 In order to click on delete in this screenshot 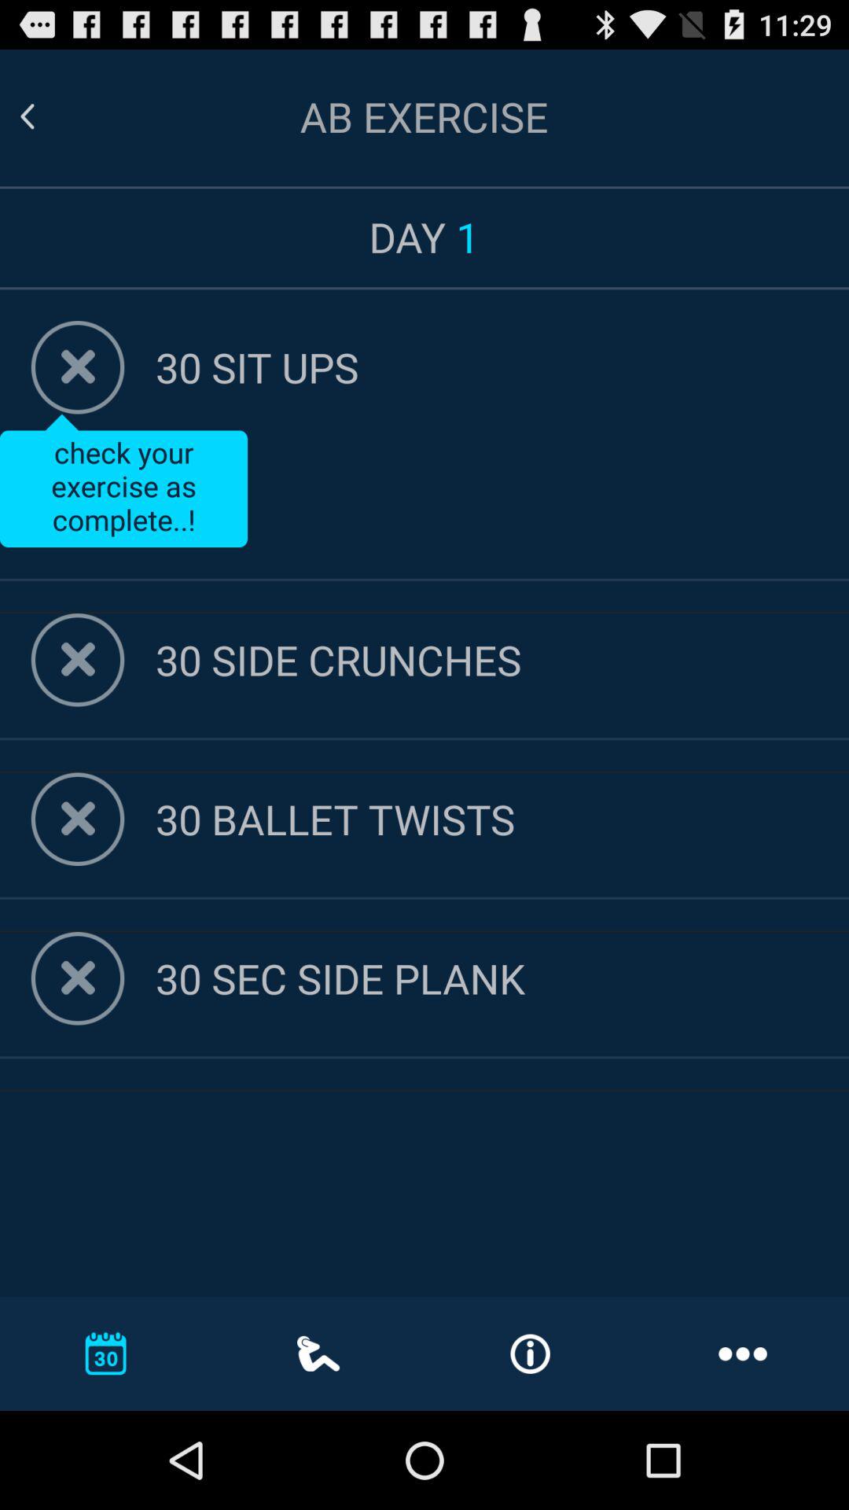, I will do `click(77, 819)`.